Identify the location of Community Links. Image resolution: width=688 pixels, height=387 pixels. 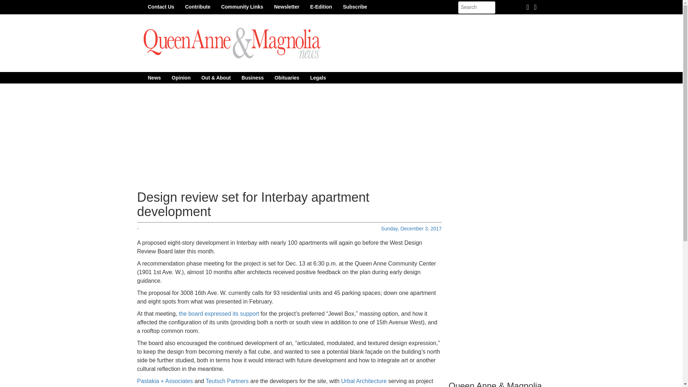
(242, 6).